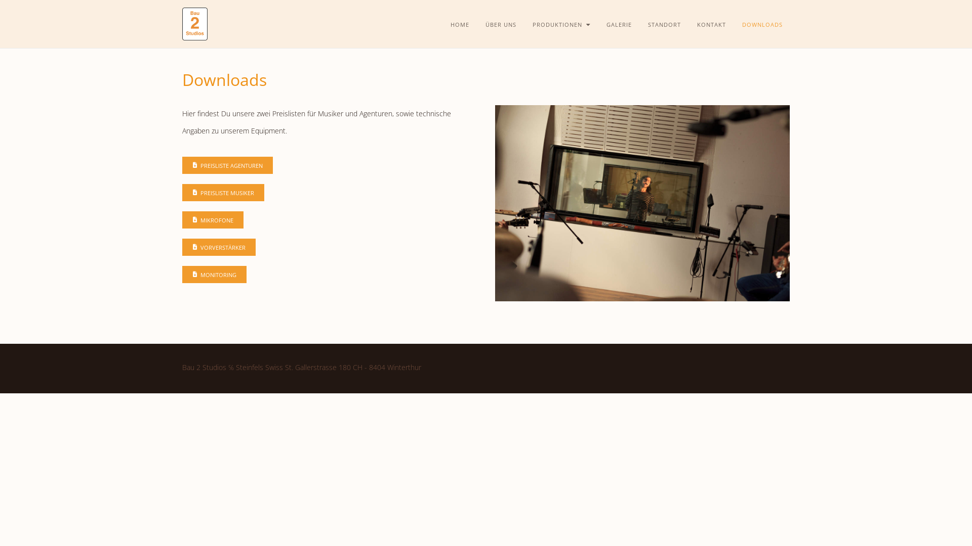 The width and height of the screenshot is (972, 546). I want to click on MONITORING, so click(215, 275).